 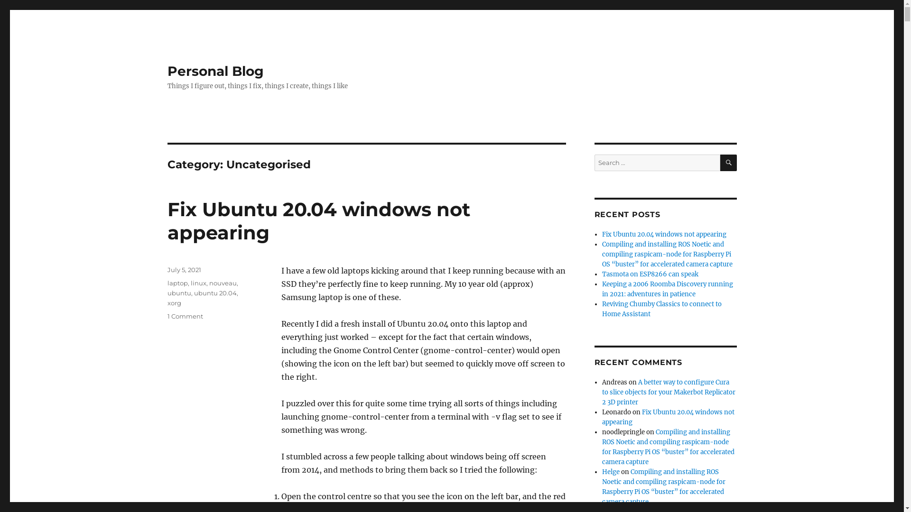 What do you see at coordinates (662, 309) in the screenshot?
I see `Reviving Chumby Classics to connect to Home Assistant` at bounding box center [662, 309].